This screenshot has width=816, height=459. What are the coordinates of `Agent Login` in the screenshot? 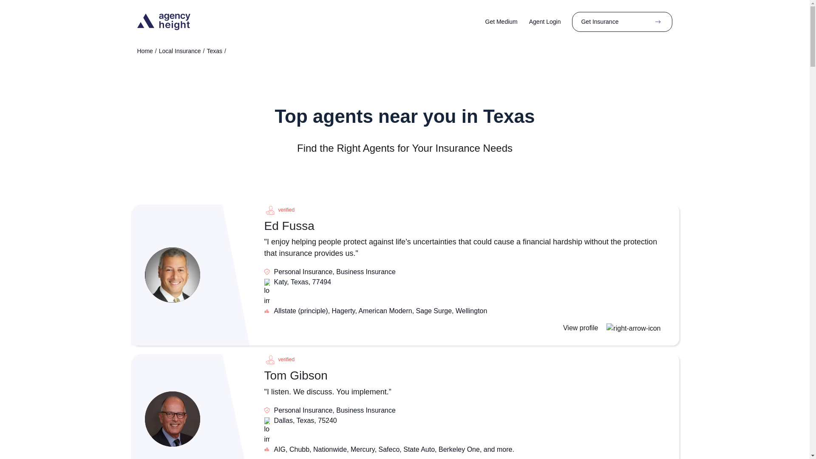 It's located at (551, 22).